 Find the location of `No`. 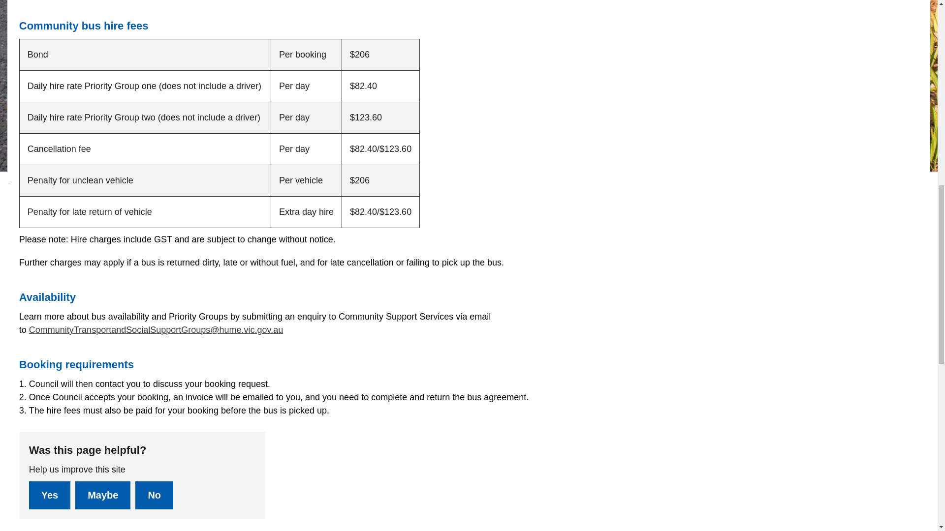

No is located at coordinates (154, 495).